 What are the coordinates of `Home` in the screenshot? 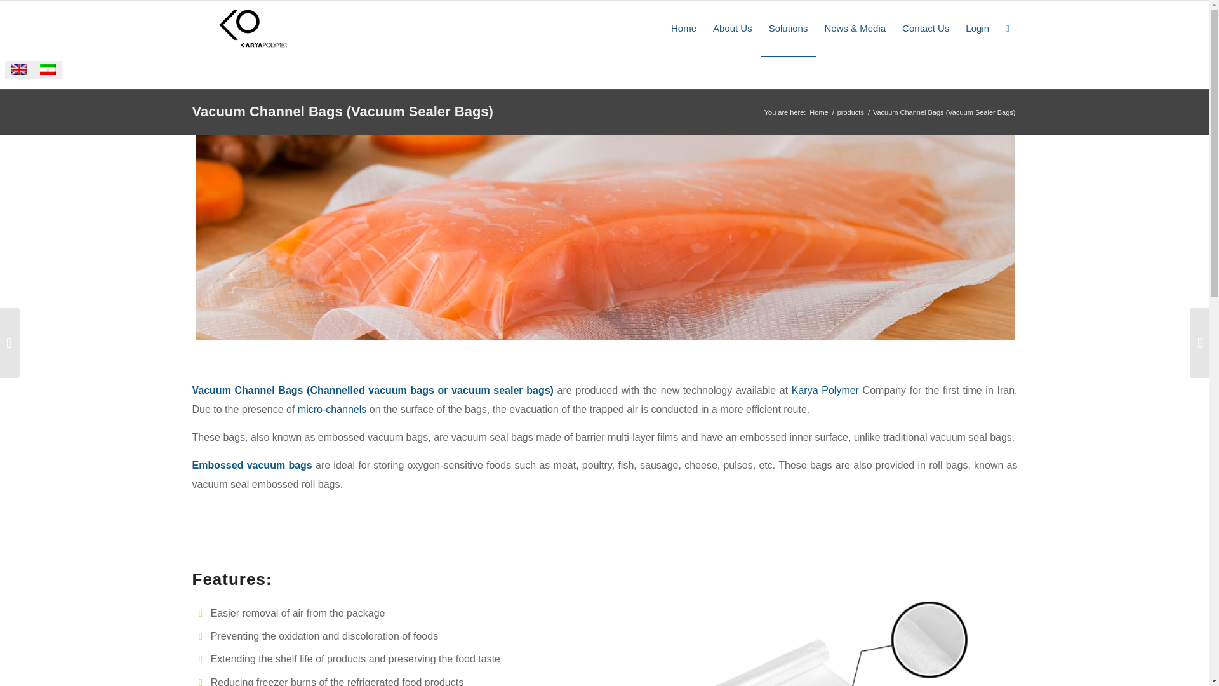 It's located at (818, 112).